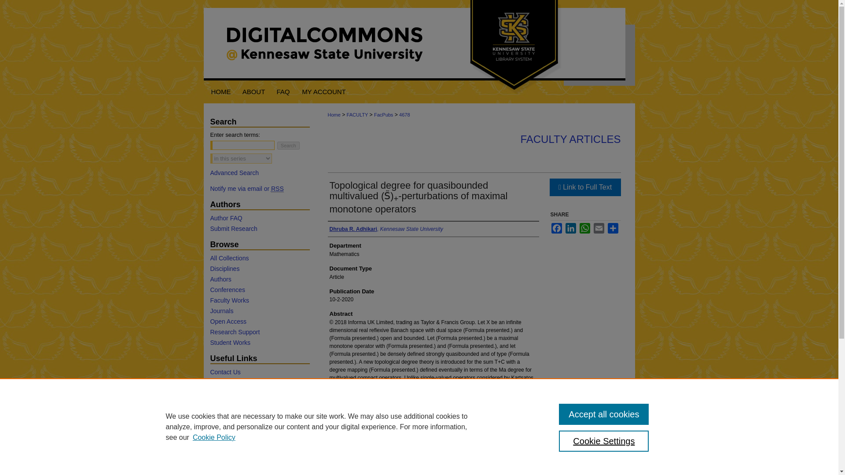  Describe the element at coordinates (584, 187) in the screenshot. I see `Link to Full Text` at that location.